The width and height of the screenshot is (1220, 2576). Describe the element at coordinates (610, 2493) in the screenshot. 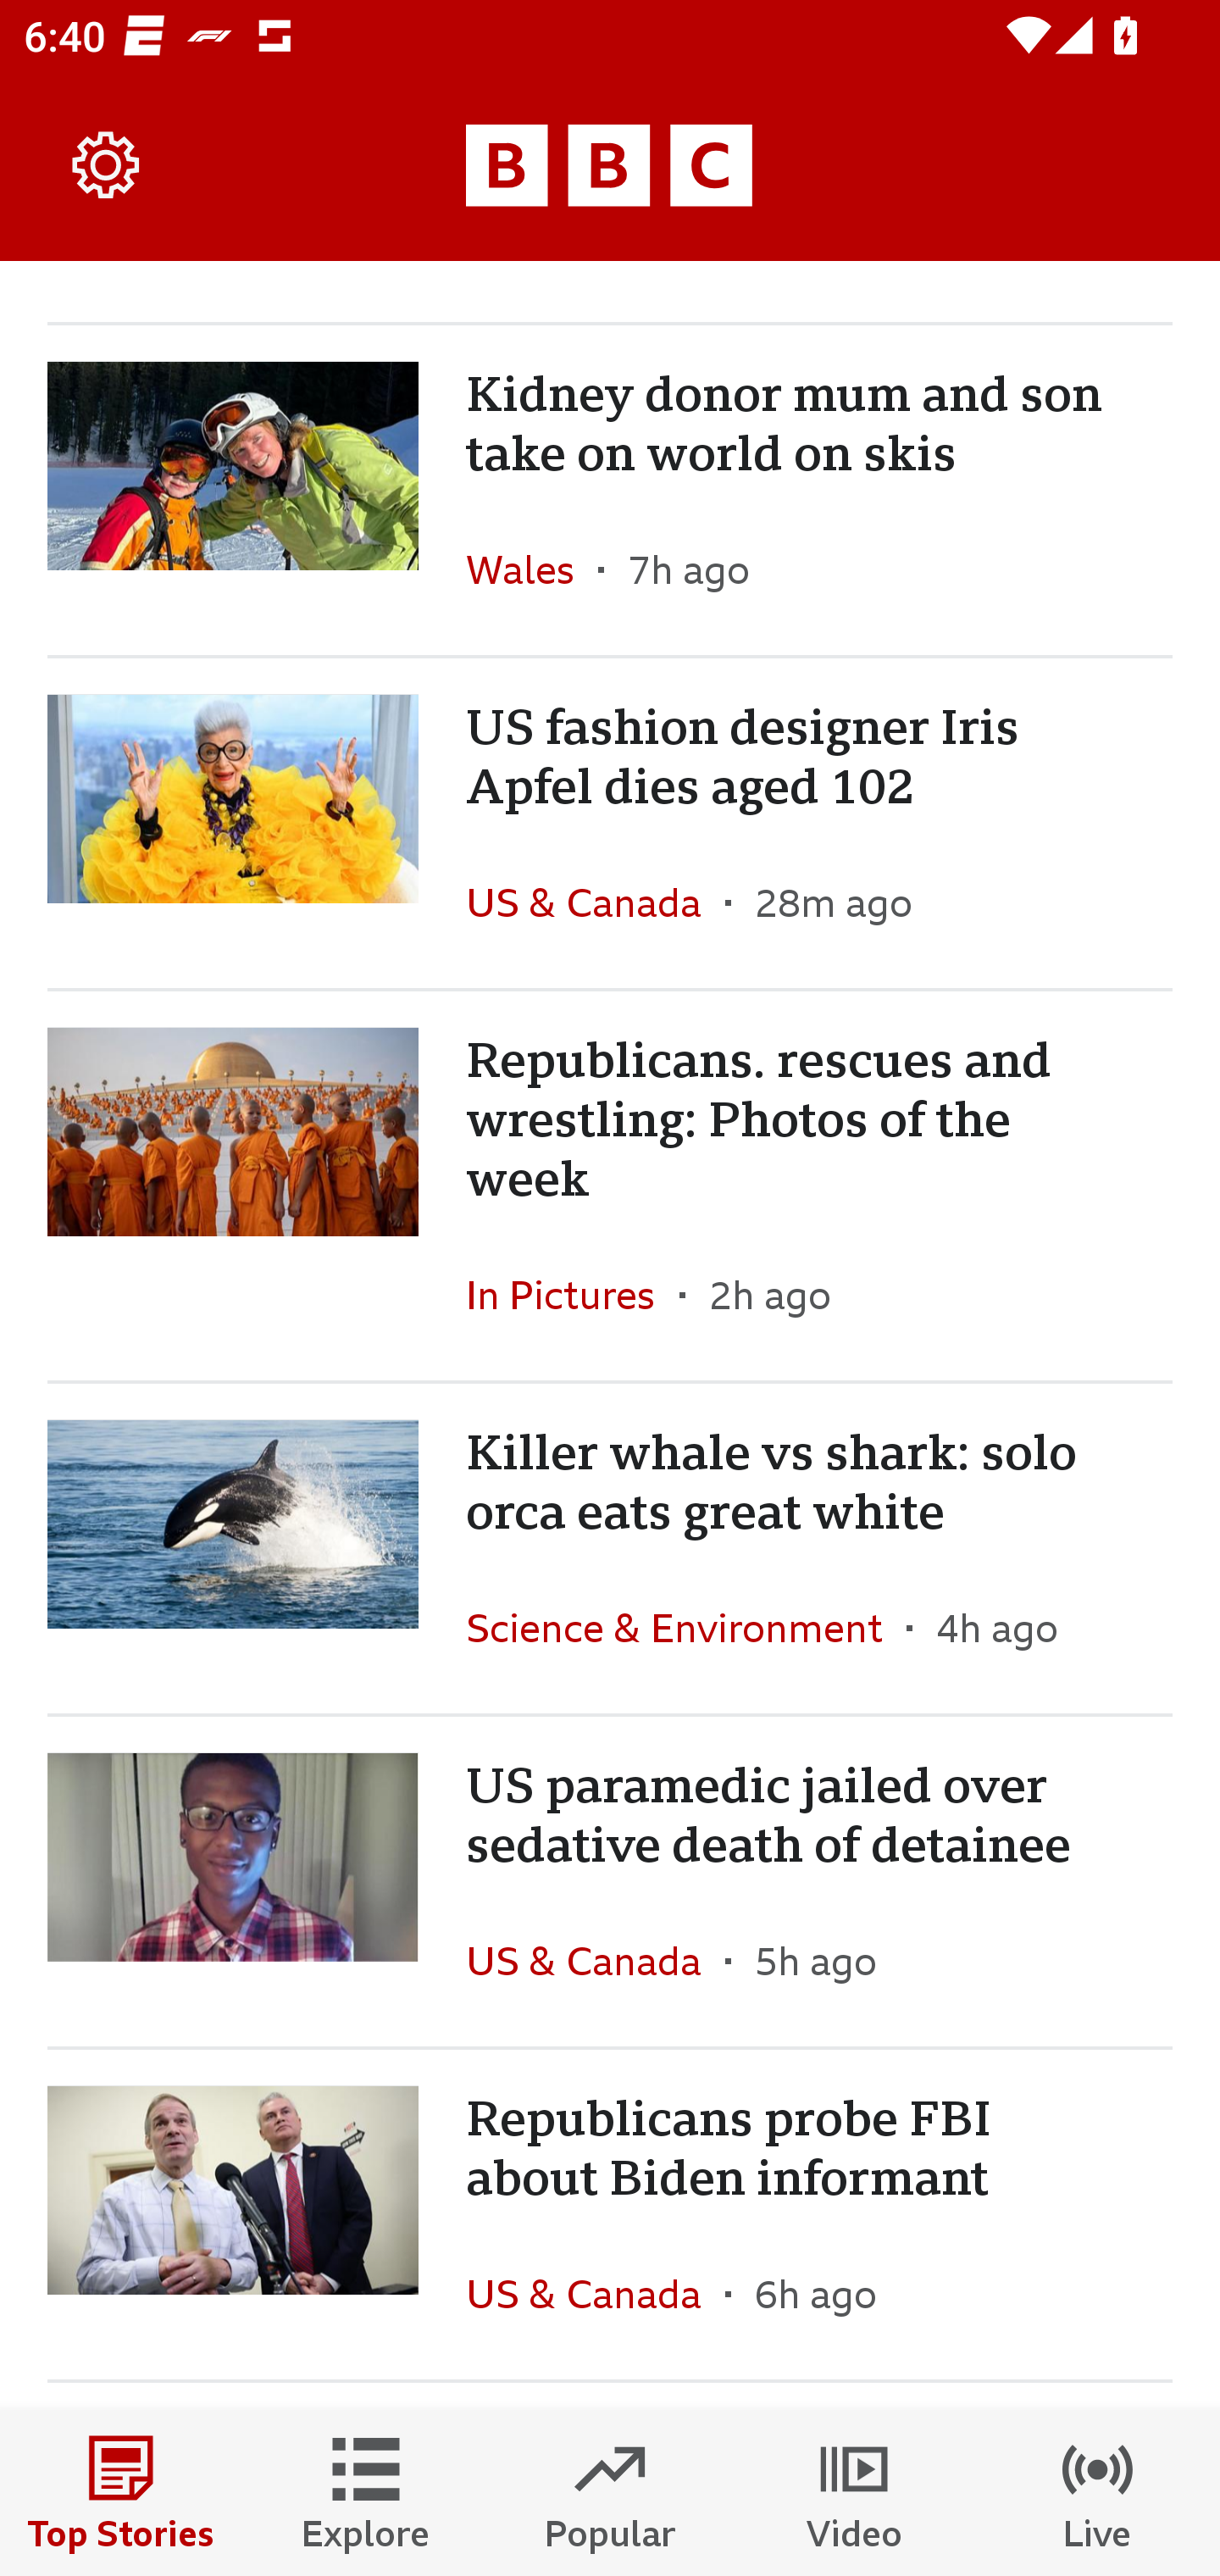

I see `Popular` at that location.